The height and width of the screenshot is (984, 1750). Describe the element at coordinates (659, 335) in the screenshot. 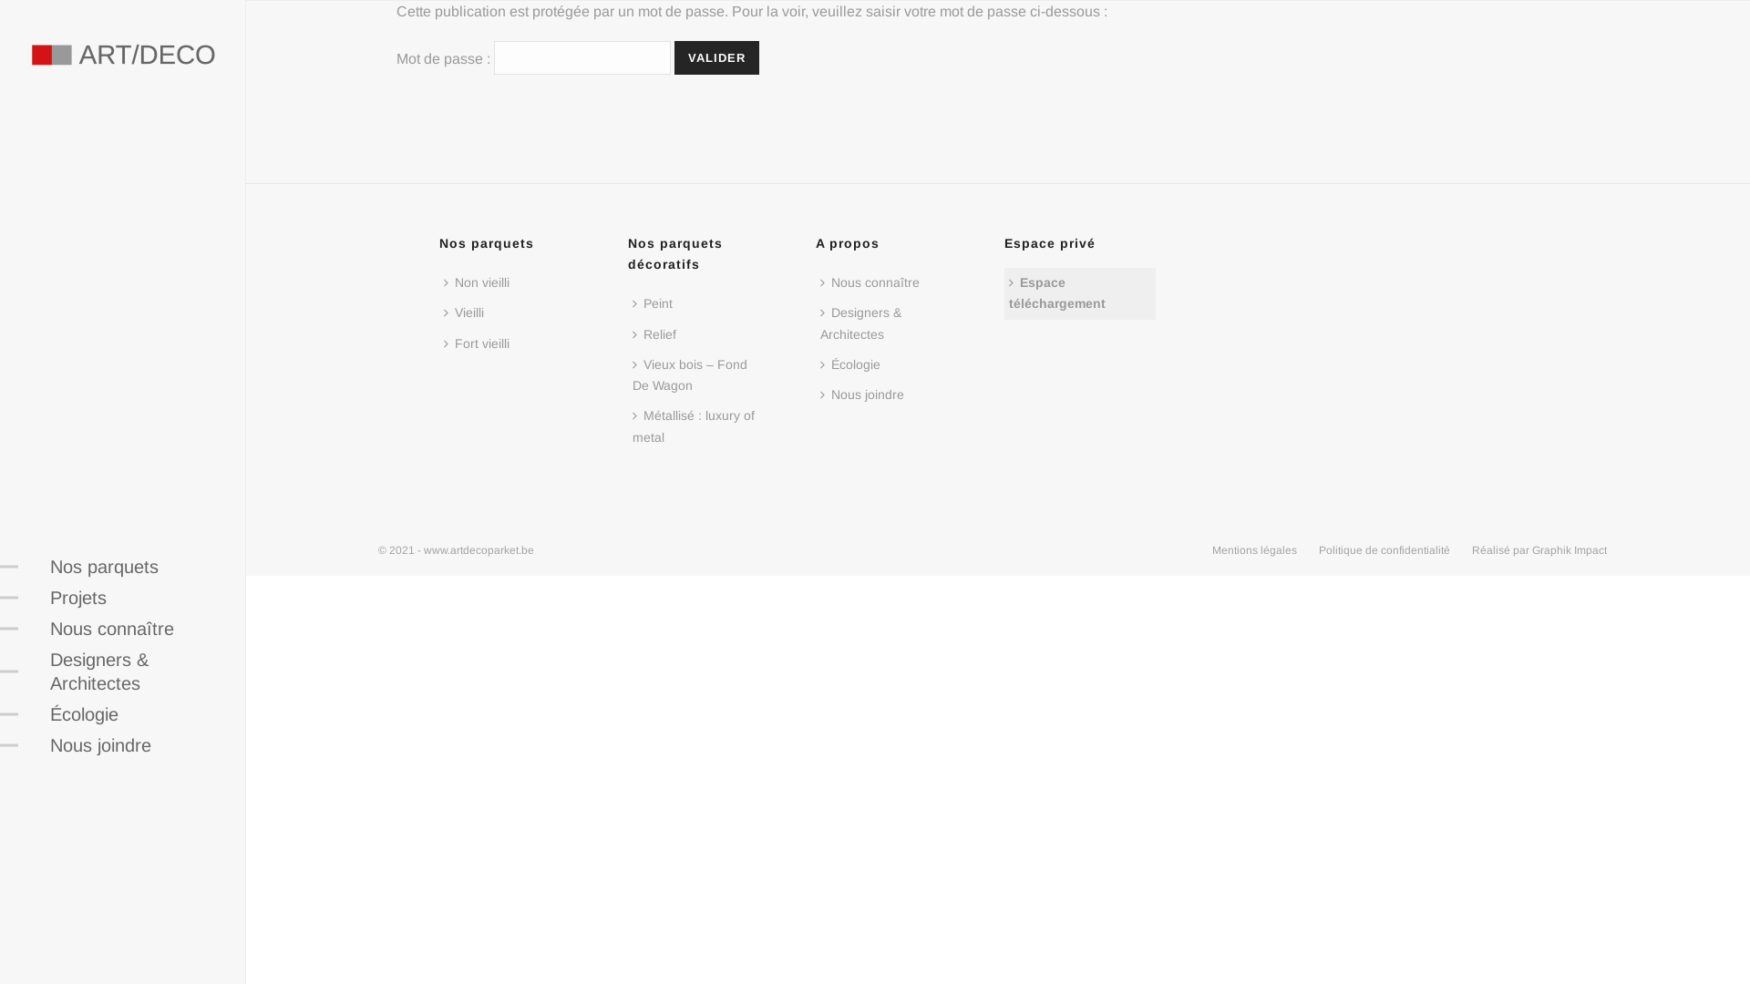

I see `Relief` at that location.